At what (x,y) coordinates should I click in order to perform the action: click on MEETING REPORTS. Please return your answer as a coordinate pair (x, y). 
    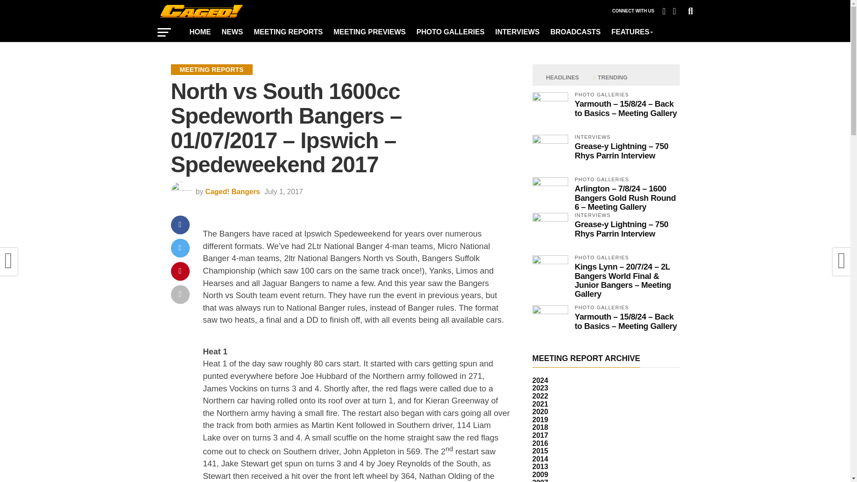
    Looking at the image, I should click on (288, 32).